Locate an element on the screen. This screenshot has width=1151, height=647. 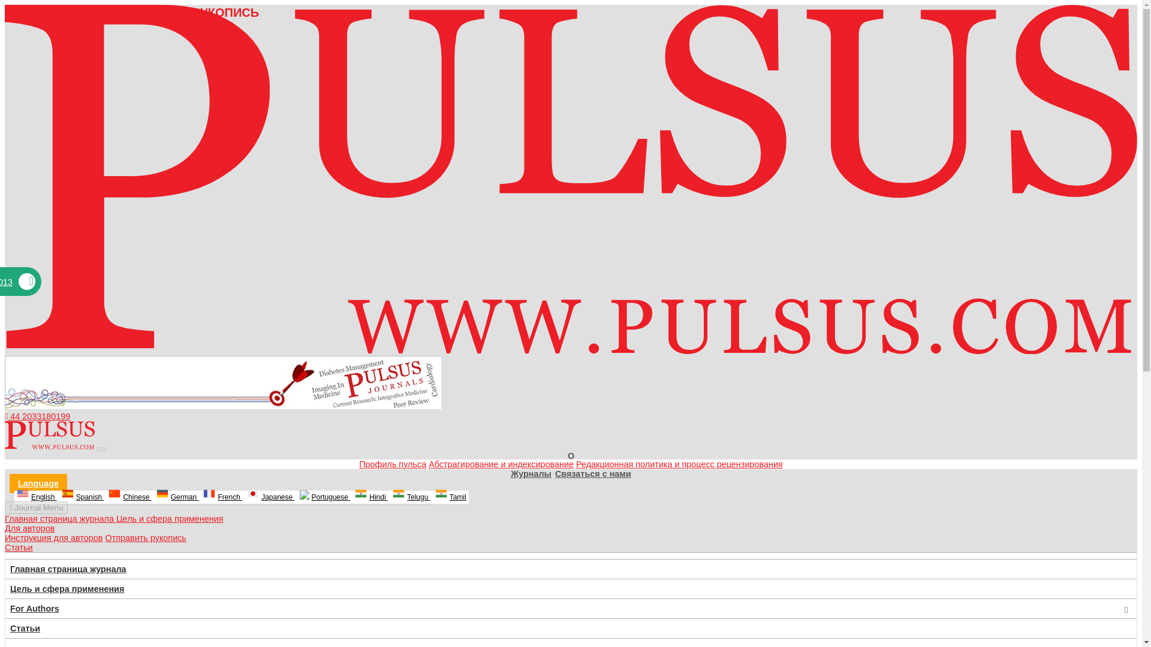
Chinese is located at coordinates (129, 497).